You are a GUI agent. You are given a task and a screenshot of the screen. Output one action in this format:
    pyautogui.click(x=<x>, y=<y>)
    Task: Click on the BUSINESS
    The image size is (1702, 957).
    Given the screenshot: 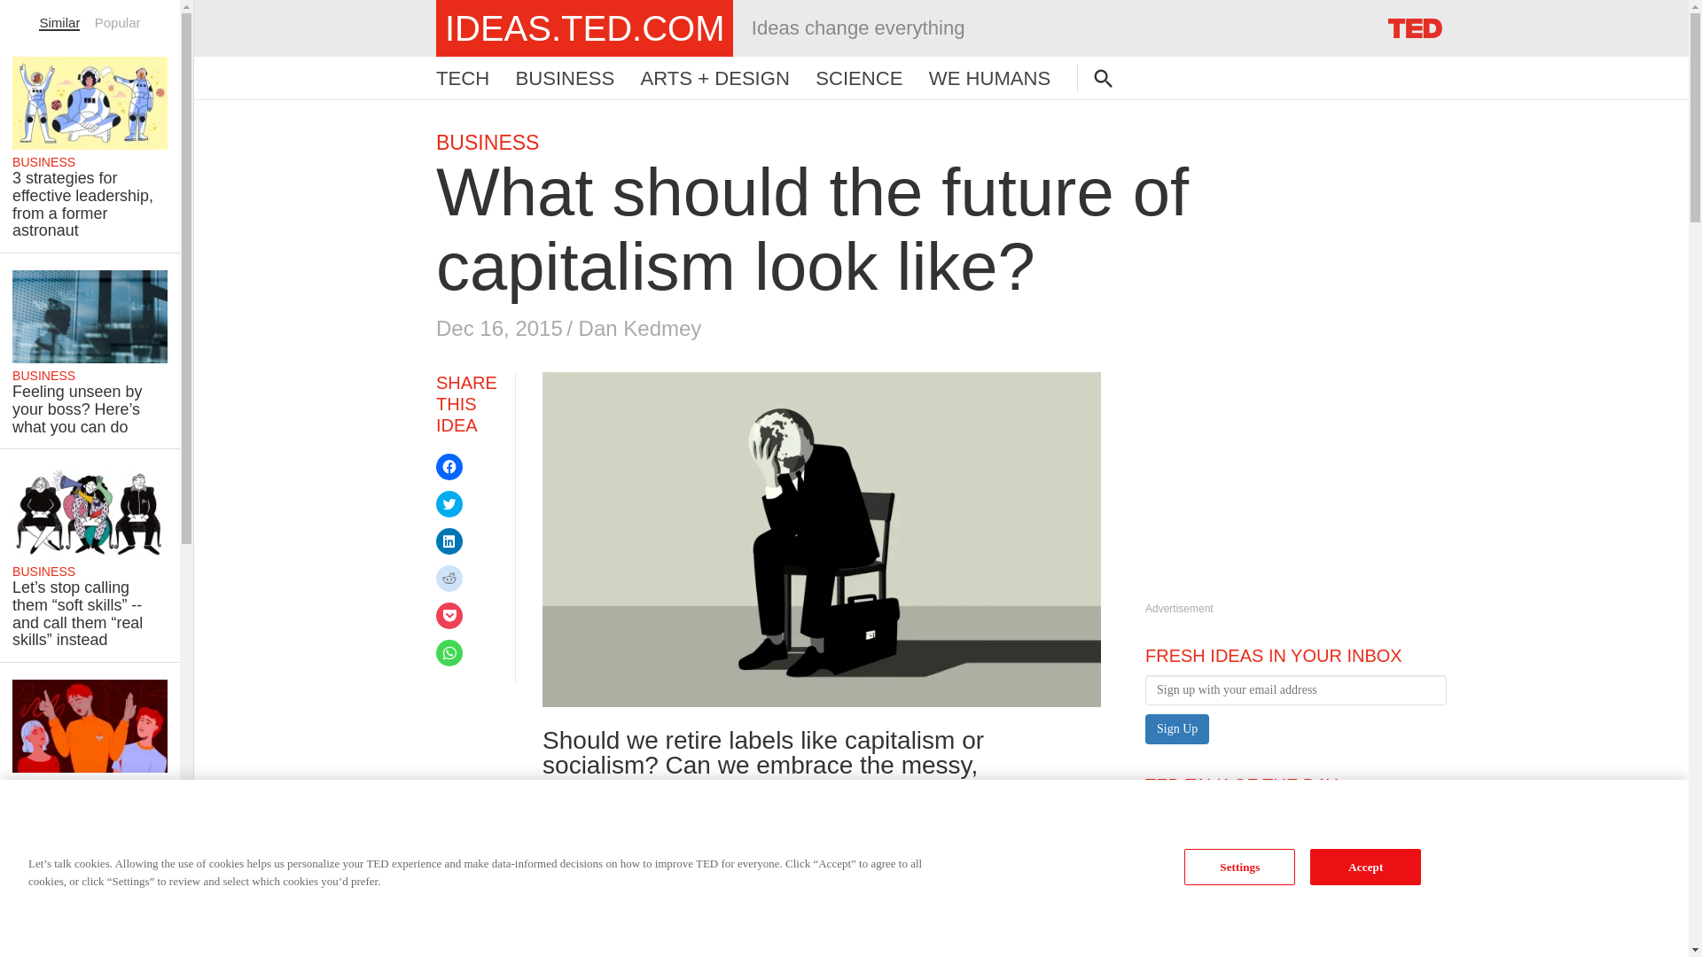 What is the action you would take?
    pyautogui.click(x=488, y=142)
    